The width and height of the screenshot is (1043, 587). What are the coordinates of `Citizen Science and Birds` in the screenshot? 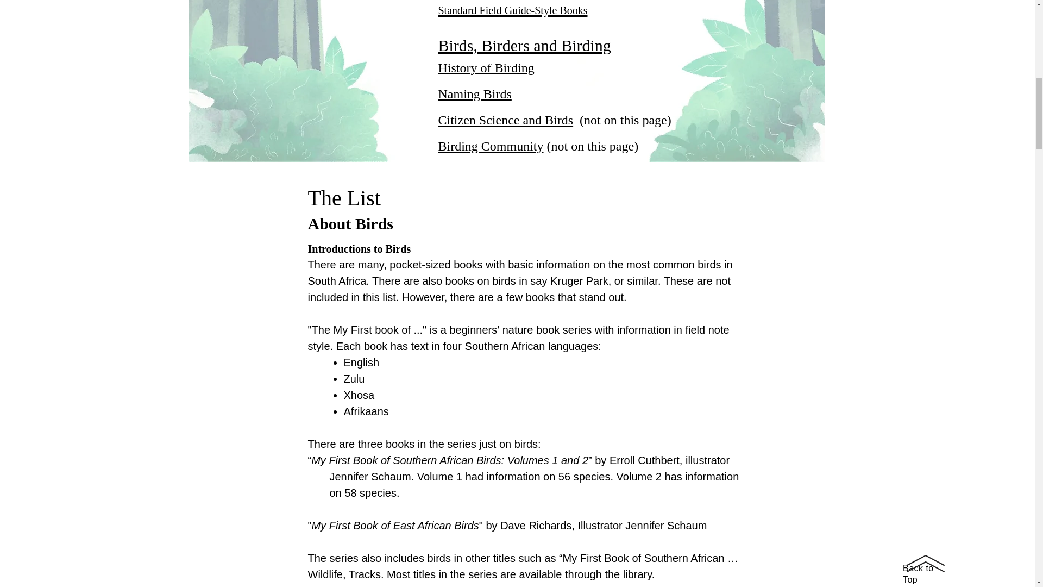 It's located at (505, 120).